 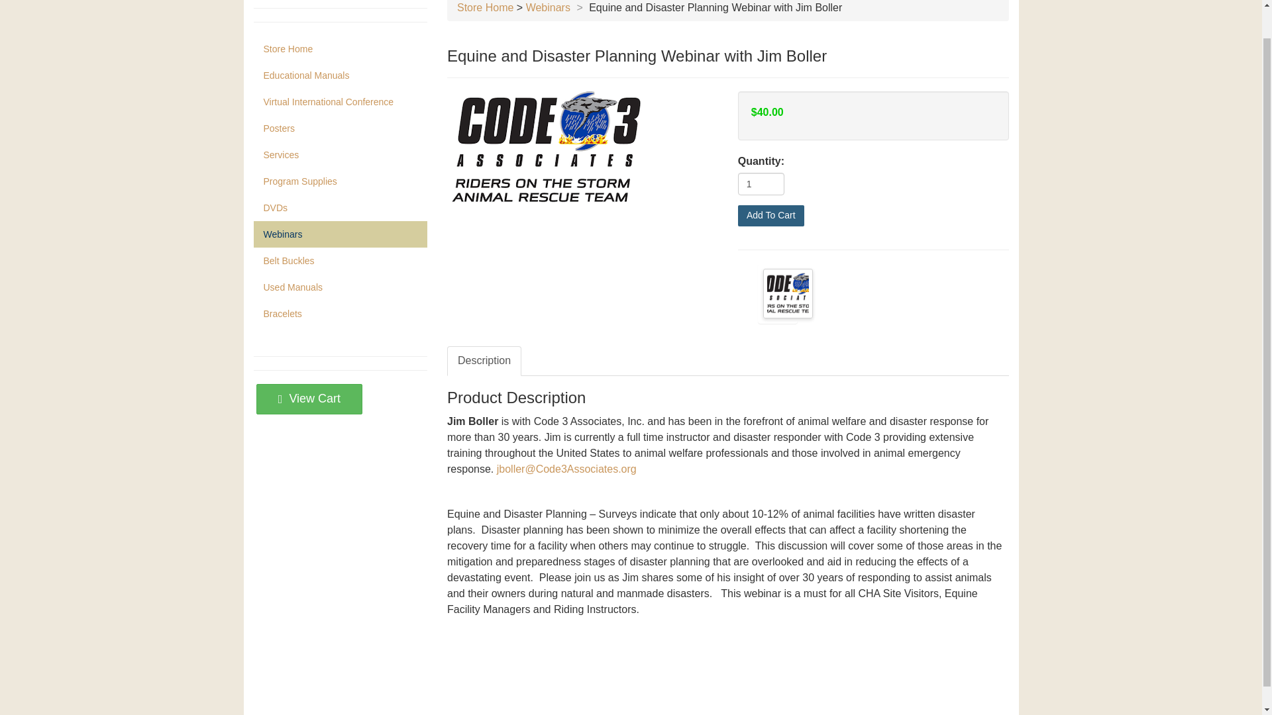 What do you see at coordinates (341, 75) in the screenshot?
I see `Educational Manuals` at bounding box center [341, 75].